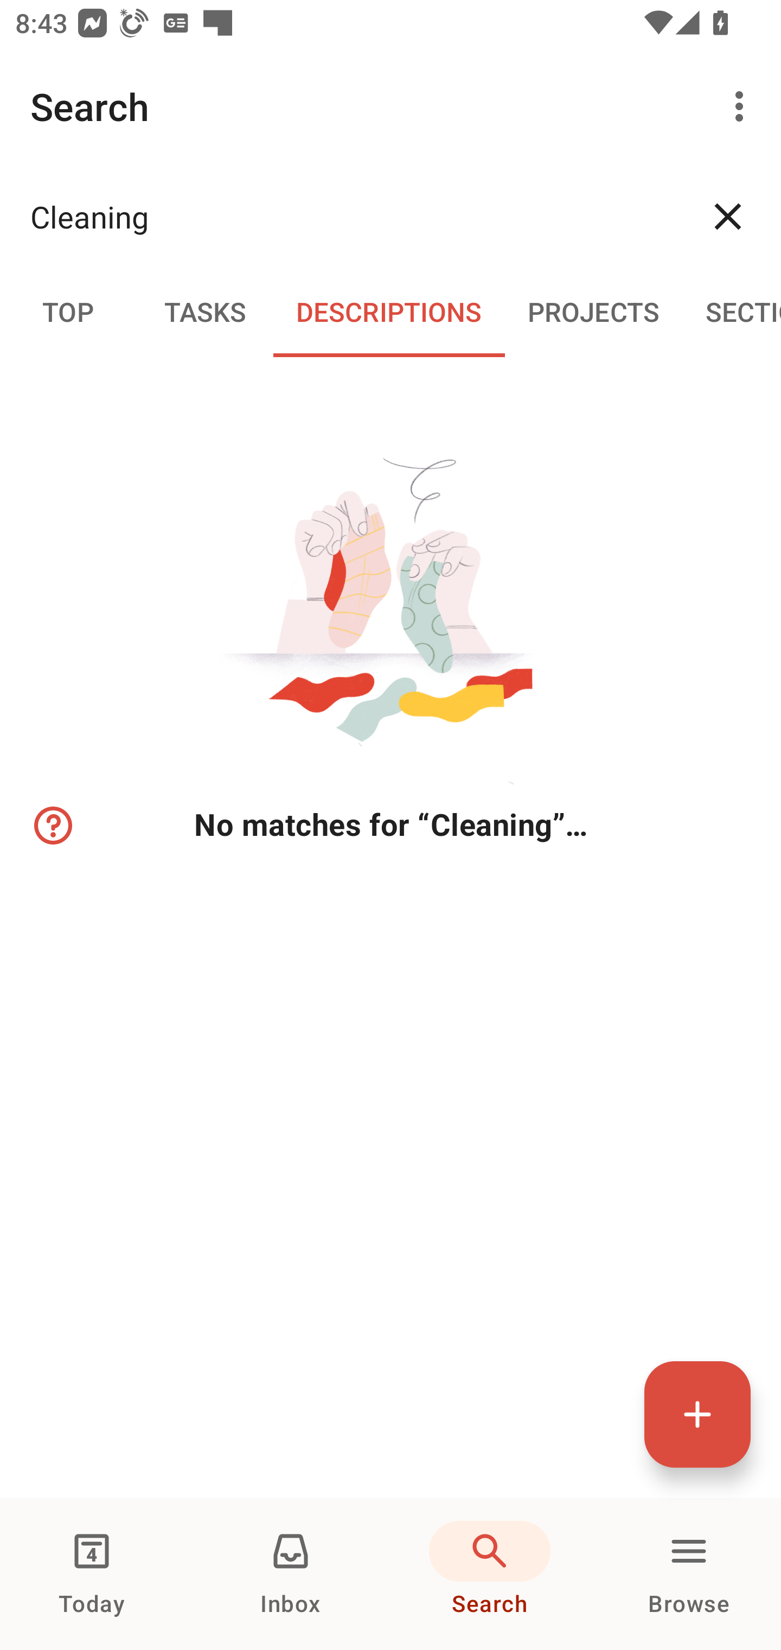  Describe the element at coordinates (593, 310) in the screenshot. I see `Projects PROJECTS` at that location.